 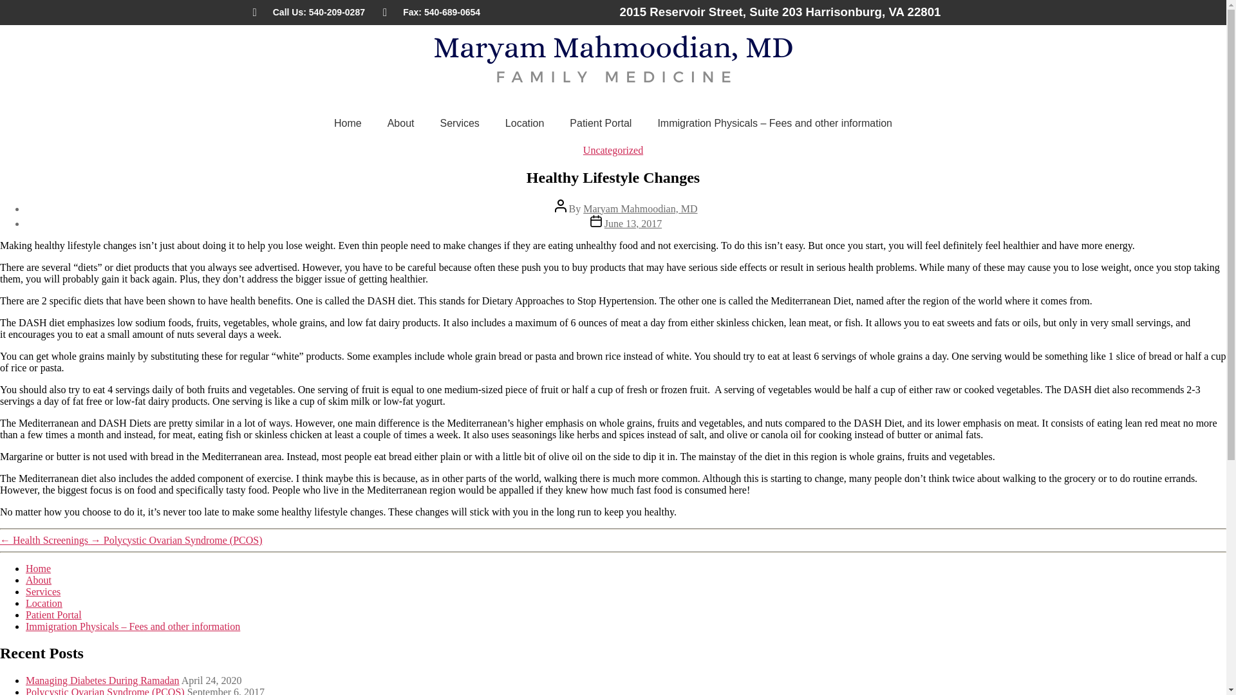 I want to click on Maryam Mahmoodian, MD, so click(x=640, y=208).